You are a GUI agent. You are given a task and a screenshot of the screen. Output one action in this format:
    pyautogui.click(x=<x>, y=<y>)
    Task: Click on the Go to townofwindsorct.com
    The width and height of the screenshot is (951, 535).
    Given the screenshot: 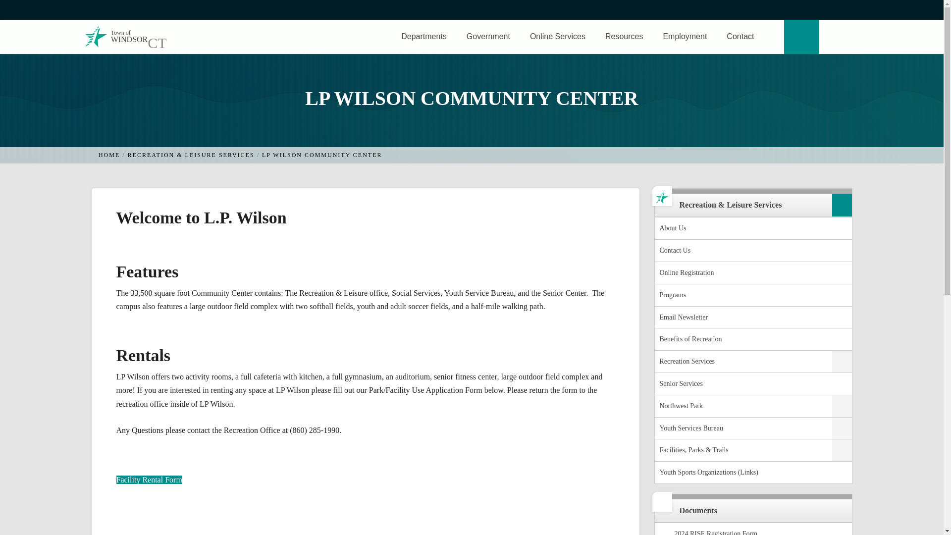 What is the action you would take?
    pyautogui.click(x=116, y=37)
    